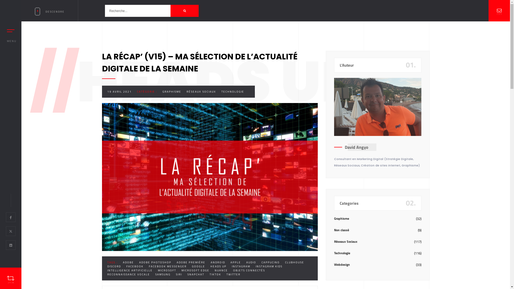 The height and width of the screenshot is (289, 514). Describe the element at coordinates (172, 92) in the screenshot. I see `GRAPHISME` at that location.